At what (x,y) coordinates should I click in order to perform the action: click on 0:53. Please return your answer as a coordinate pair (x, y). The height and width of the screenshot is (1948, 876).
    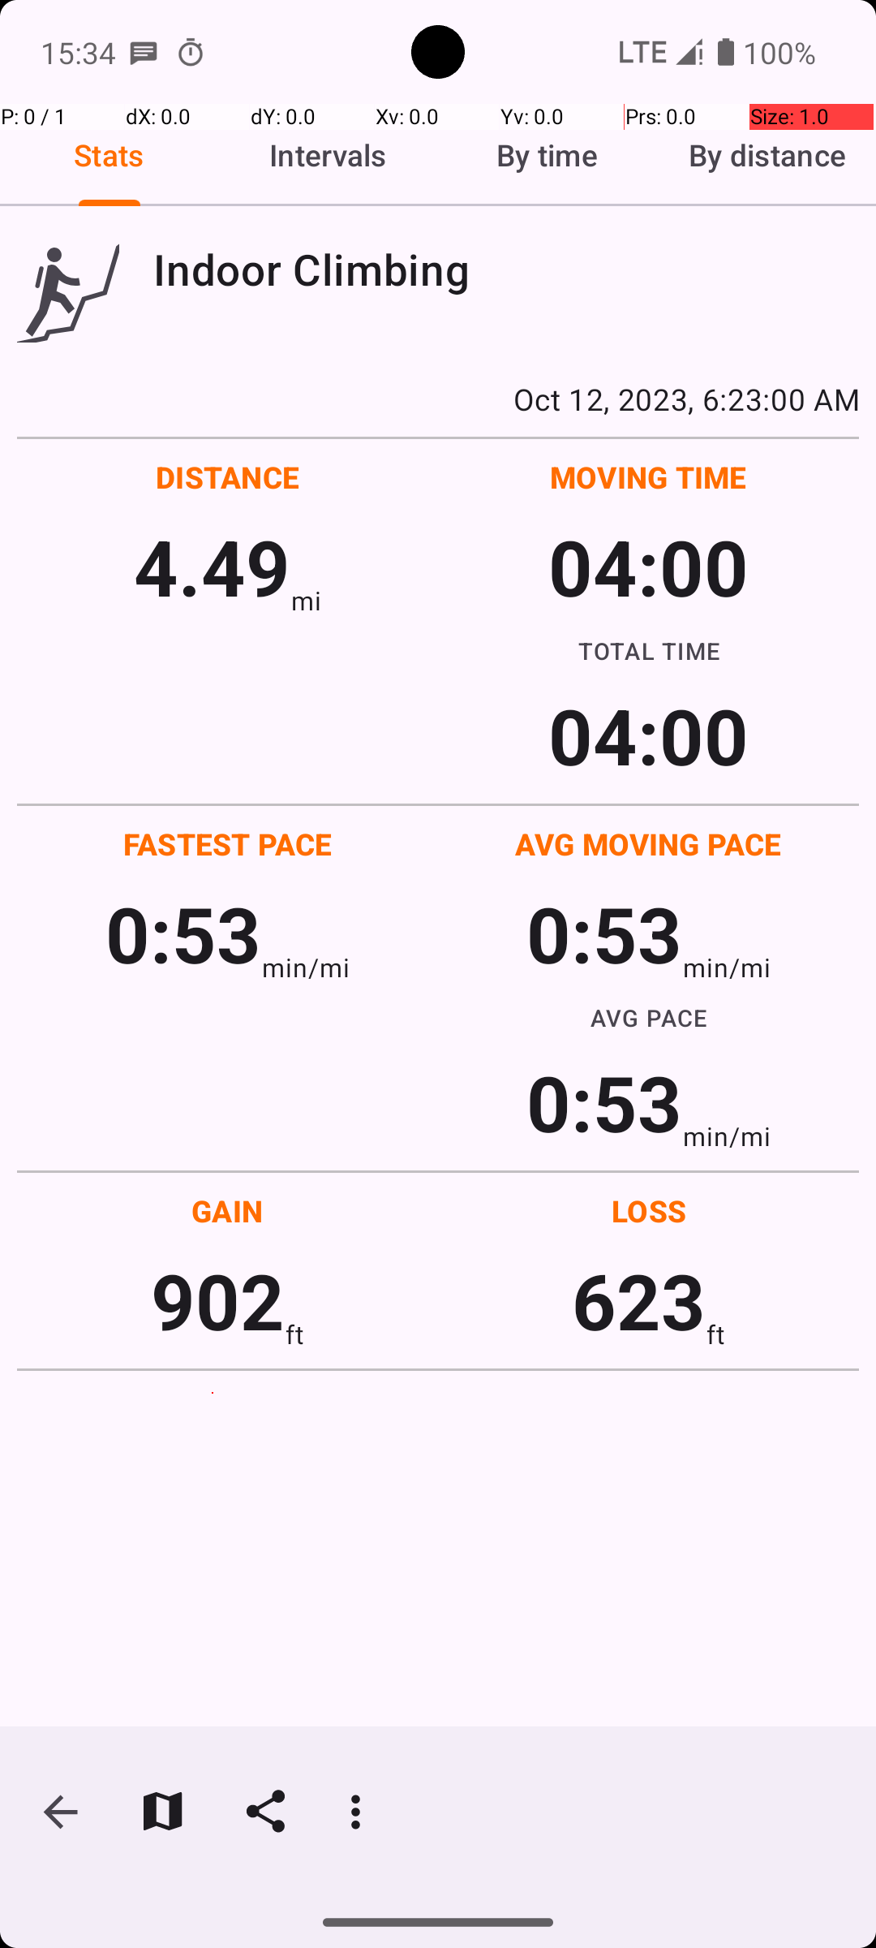
    Looking at the image, I should click on (183, 933).